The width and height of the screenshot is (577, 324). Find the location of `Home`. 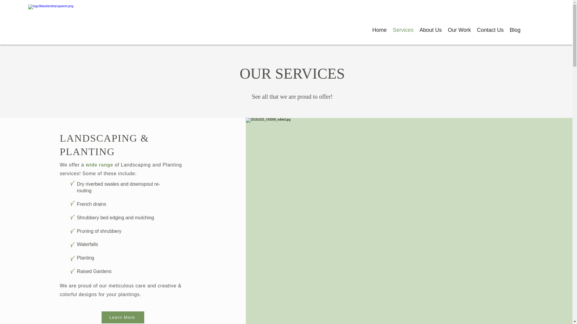

Home is located at coordinates (379, 30).